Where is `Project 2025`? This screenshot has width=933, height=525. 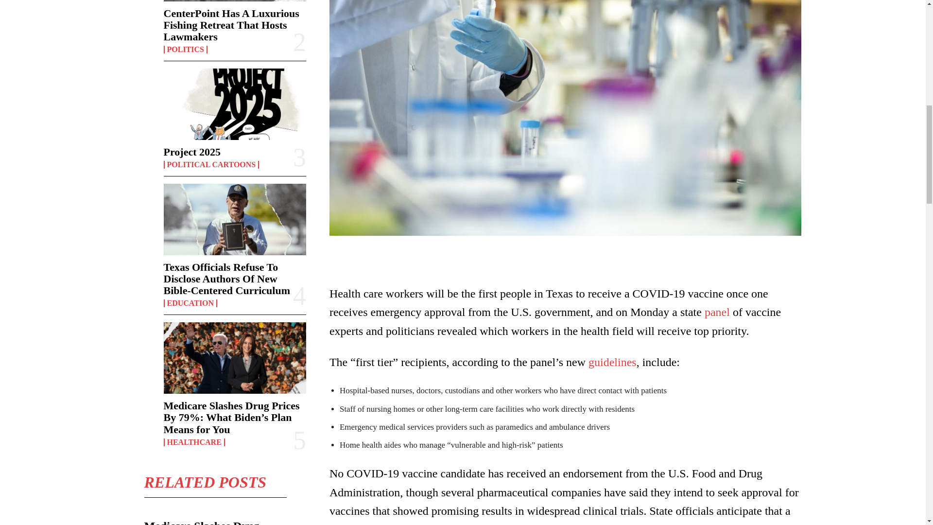
Project 2025 is located at coordinates (234, 104).